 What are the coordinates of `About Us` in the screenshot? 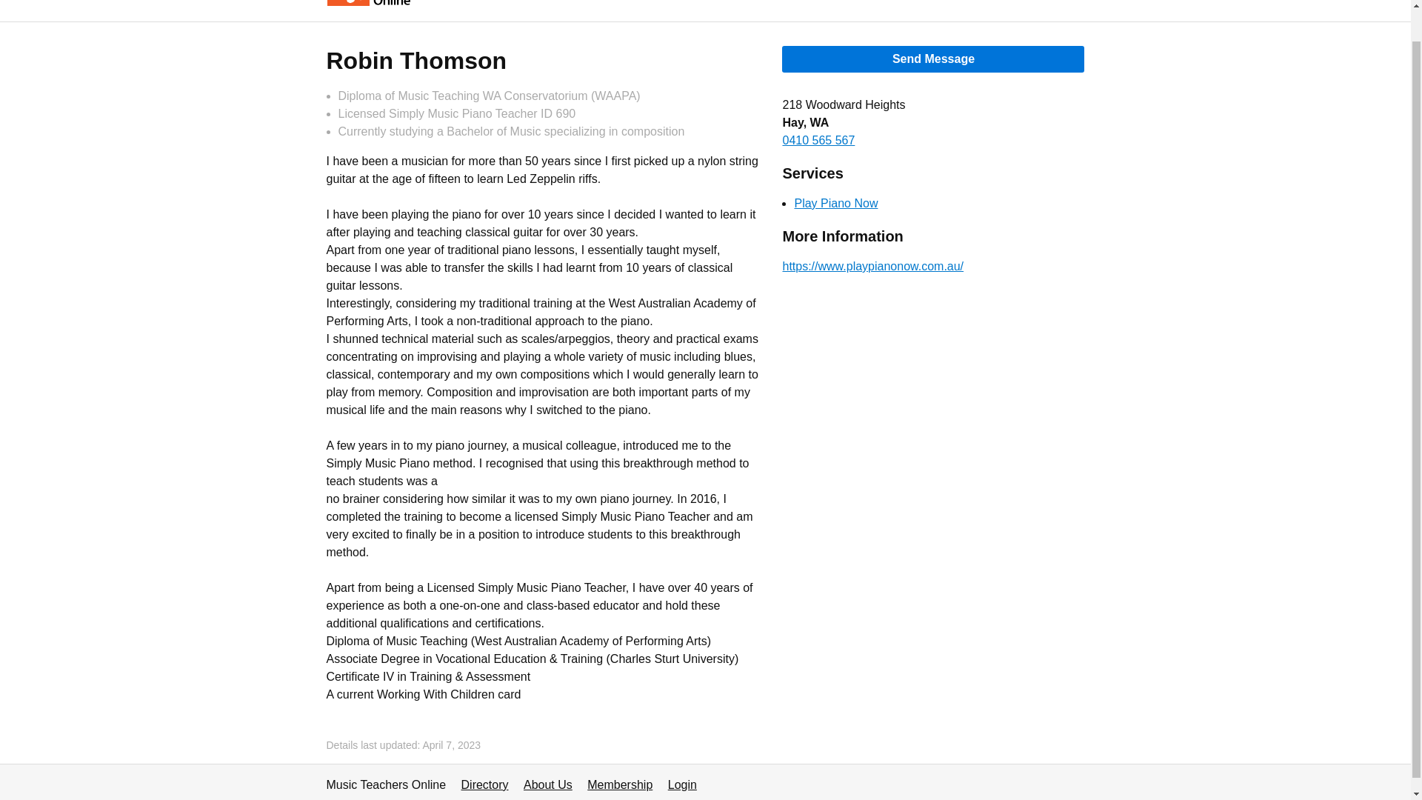 It's located at (548, 784).